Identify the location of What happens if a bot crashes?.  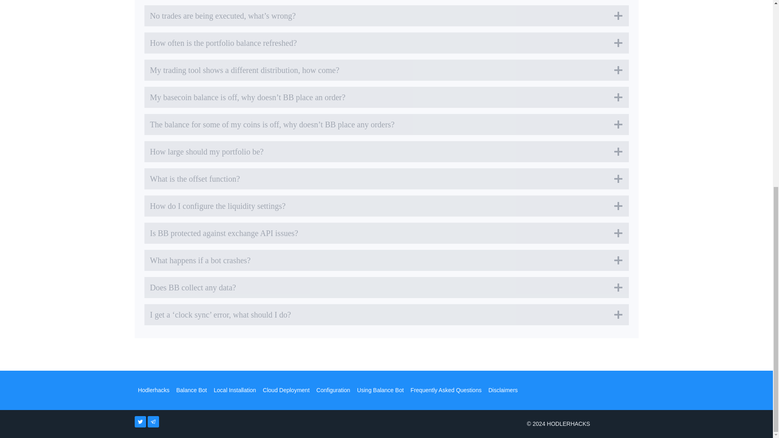
(386, 260).